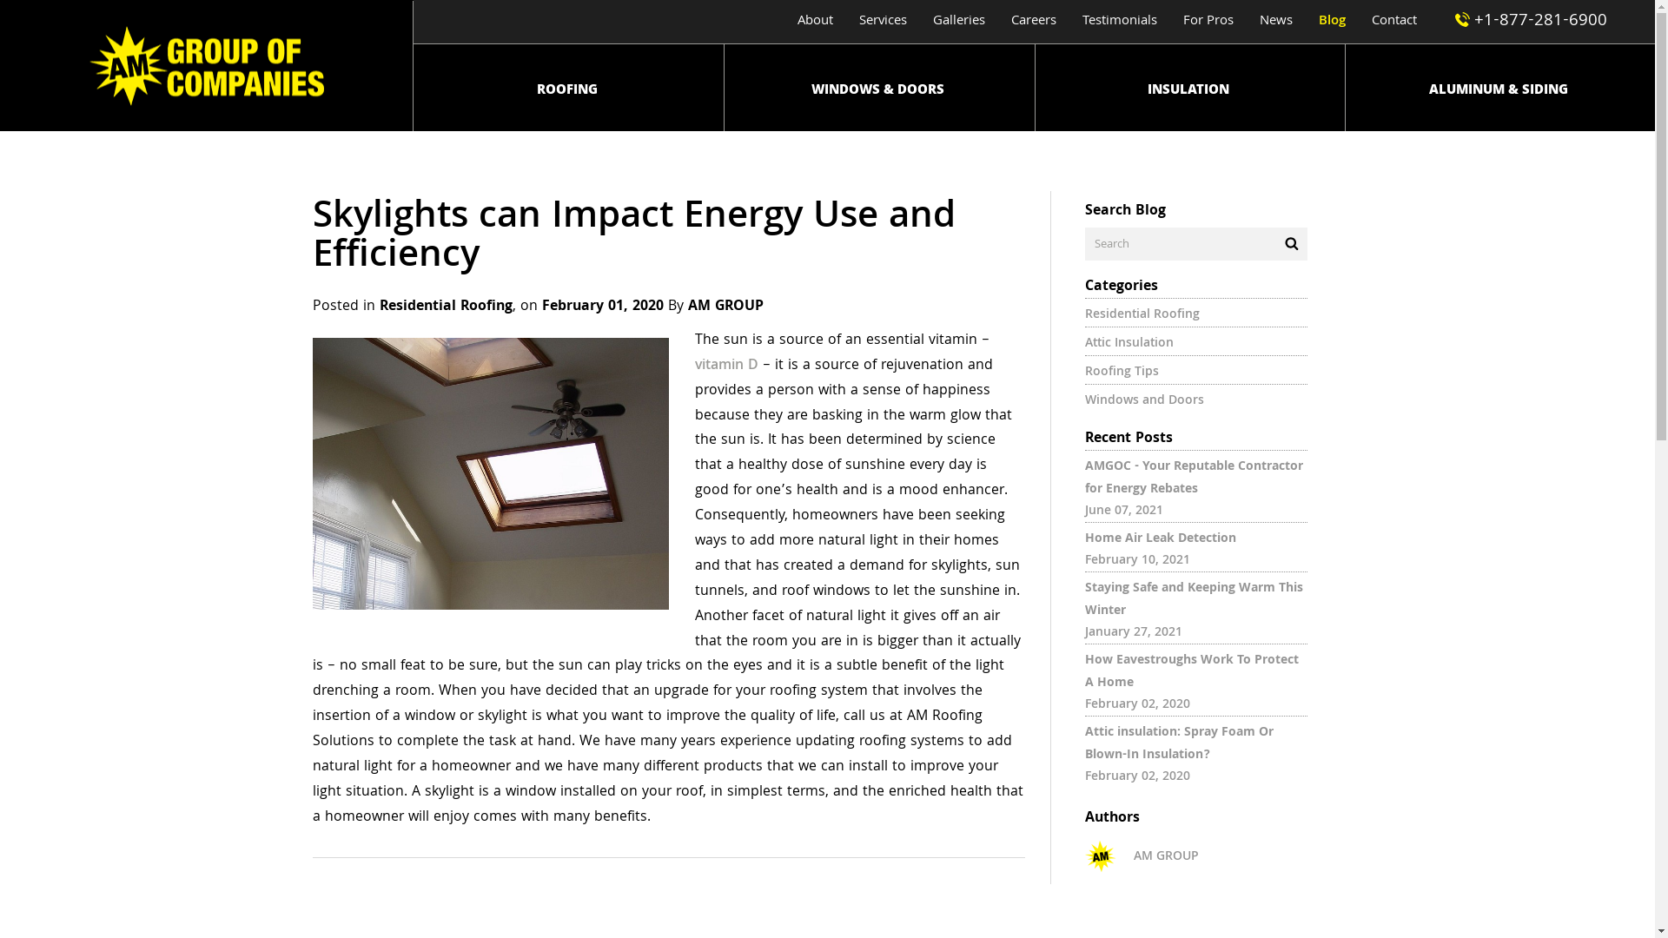 Image resolution: width=1668 pixels, height=938 pixels. I want to click on Services, so click(883, 22).